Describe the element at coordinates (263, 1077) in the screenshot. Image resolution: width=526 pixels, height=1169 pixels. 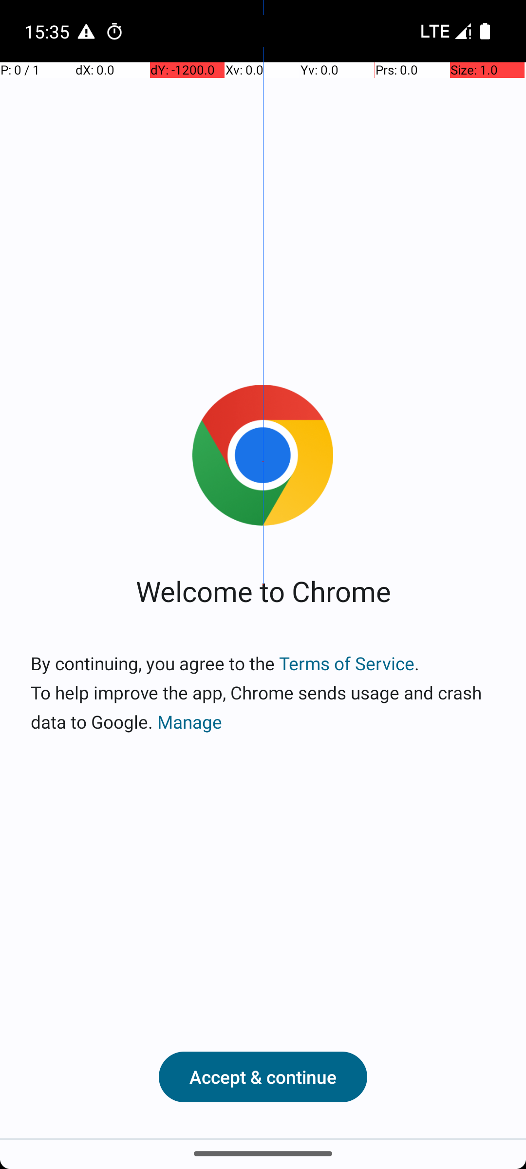
I see `Accept & continue` at that location.